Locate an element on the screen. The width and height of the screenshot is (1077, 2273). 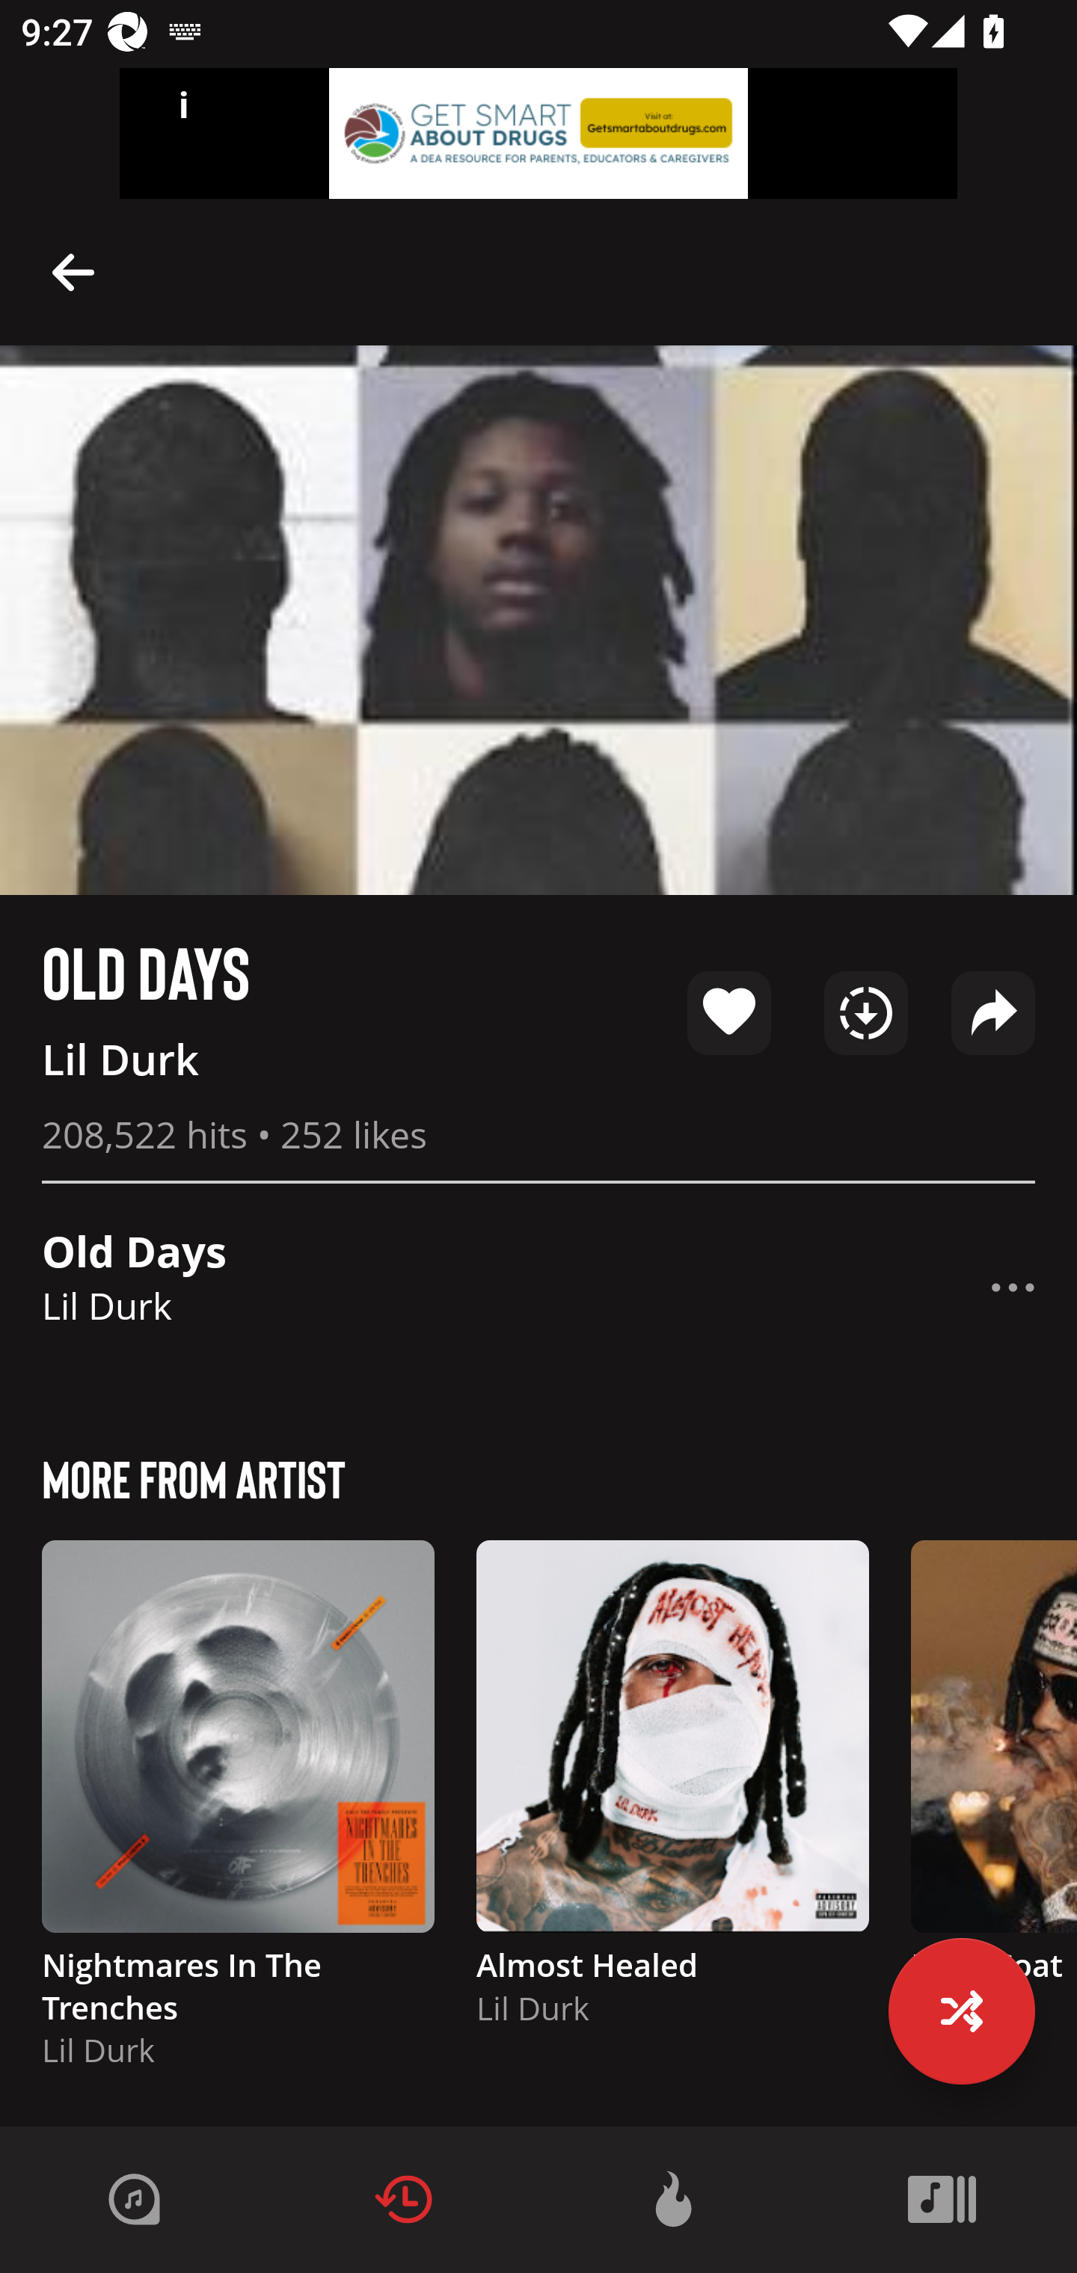
Old Days Lil Durk Description is located at coordinates (538, 1288).